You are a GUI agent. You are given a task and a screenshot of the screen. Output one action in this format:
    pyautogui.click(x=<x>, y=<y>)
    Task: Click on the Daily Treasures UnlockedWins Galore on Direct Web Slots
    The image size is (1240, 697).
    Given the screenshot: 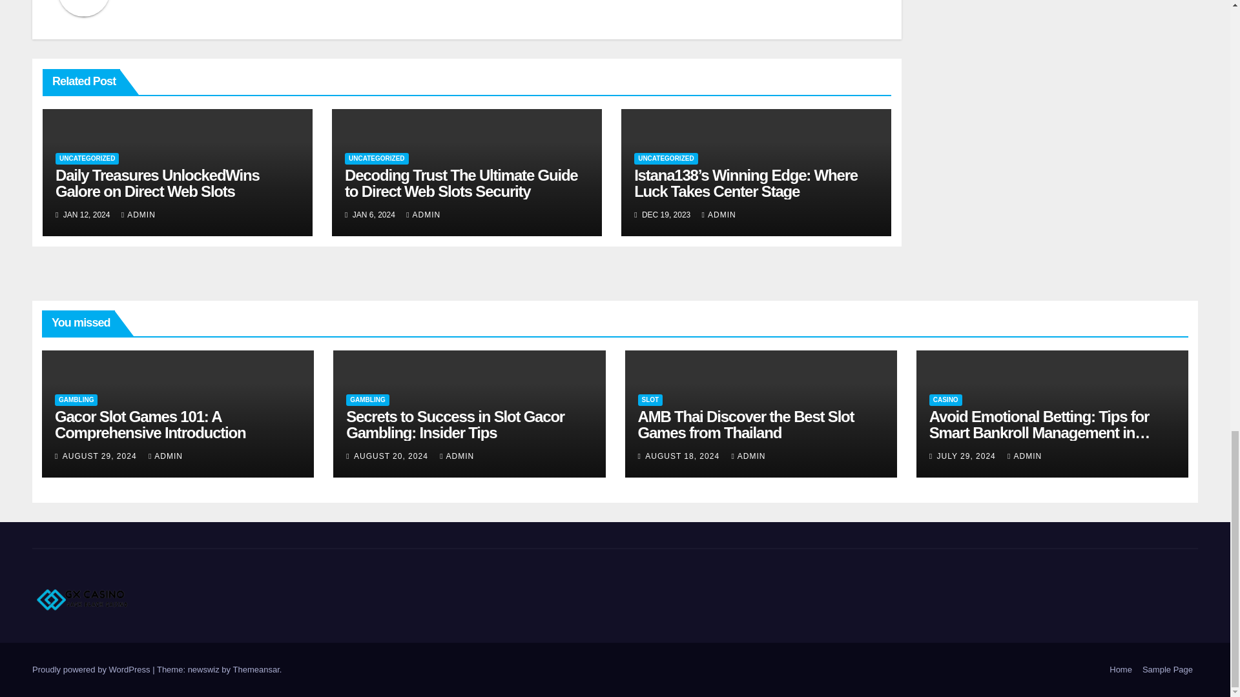 What is the action you would take?
    pyautogui.click(x=158, y=183)
    